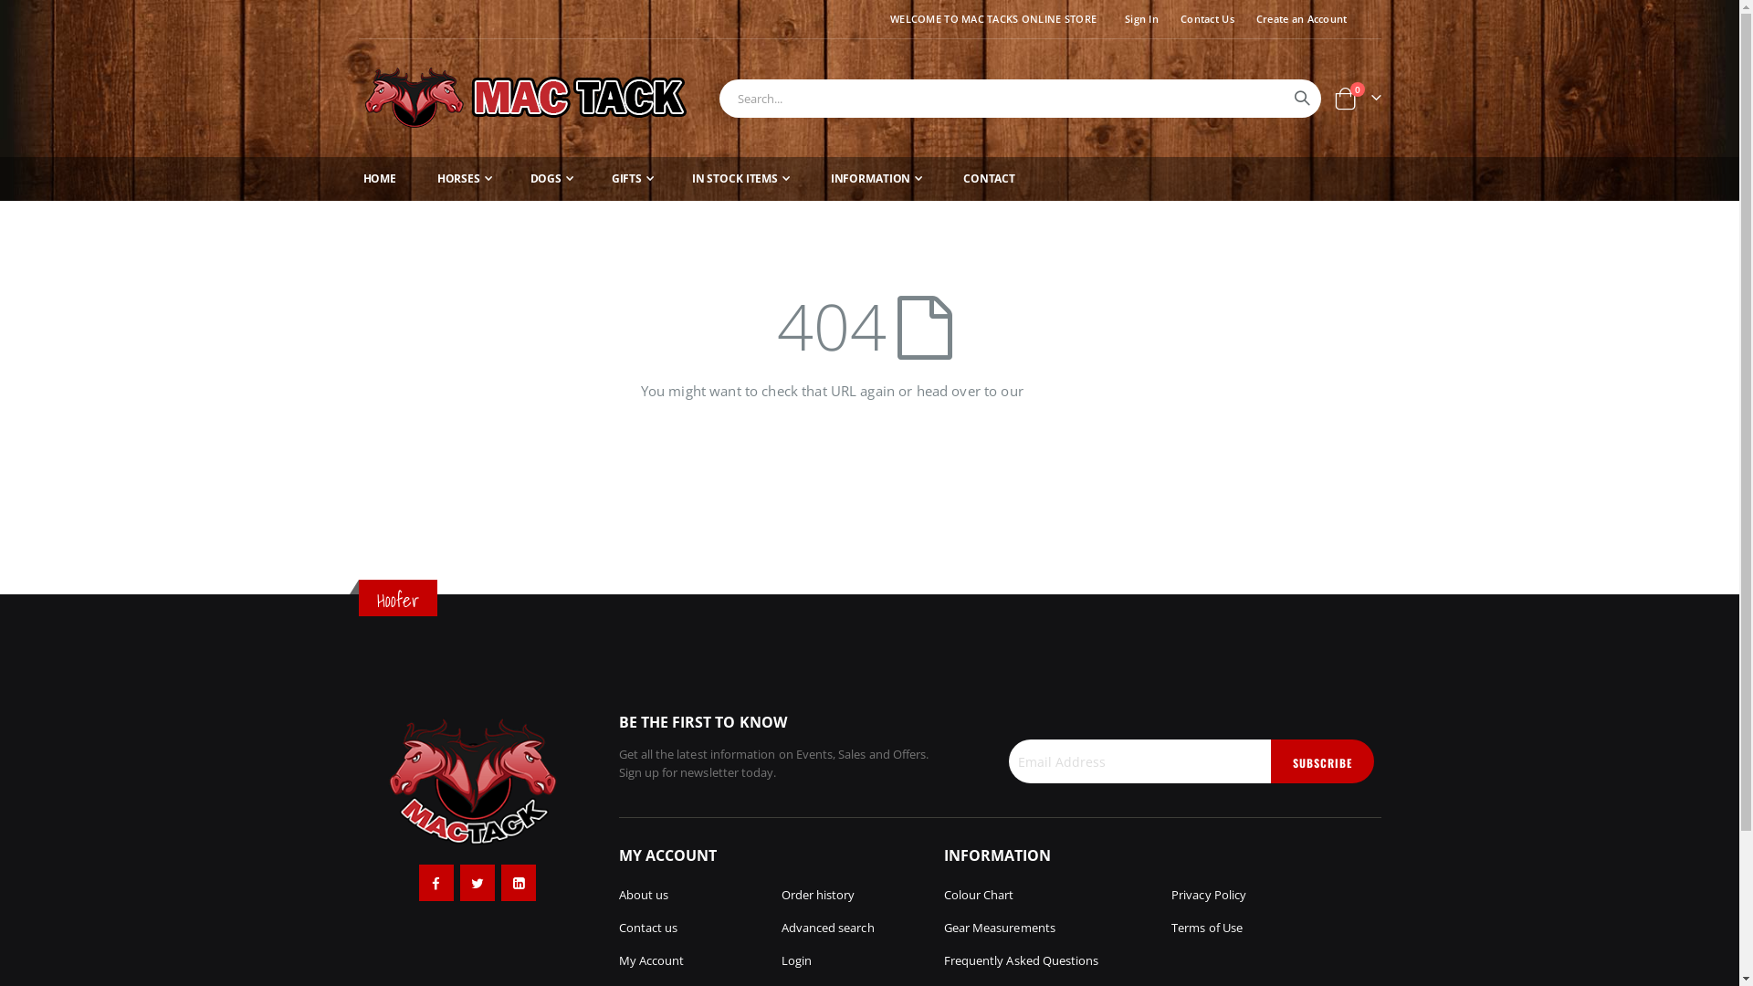 This screenshot has width=1753, height=986. I want to click on Advanced search, so click(828, 928).